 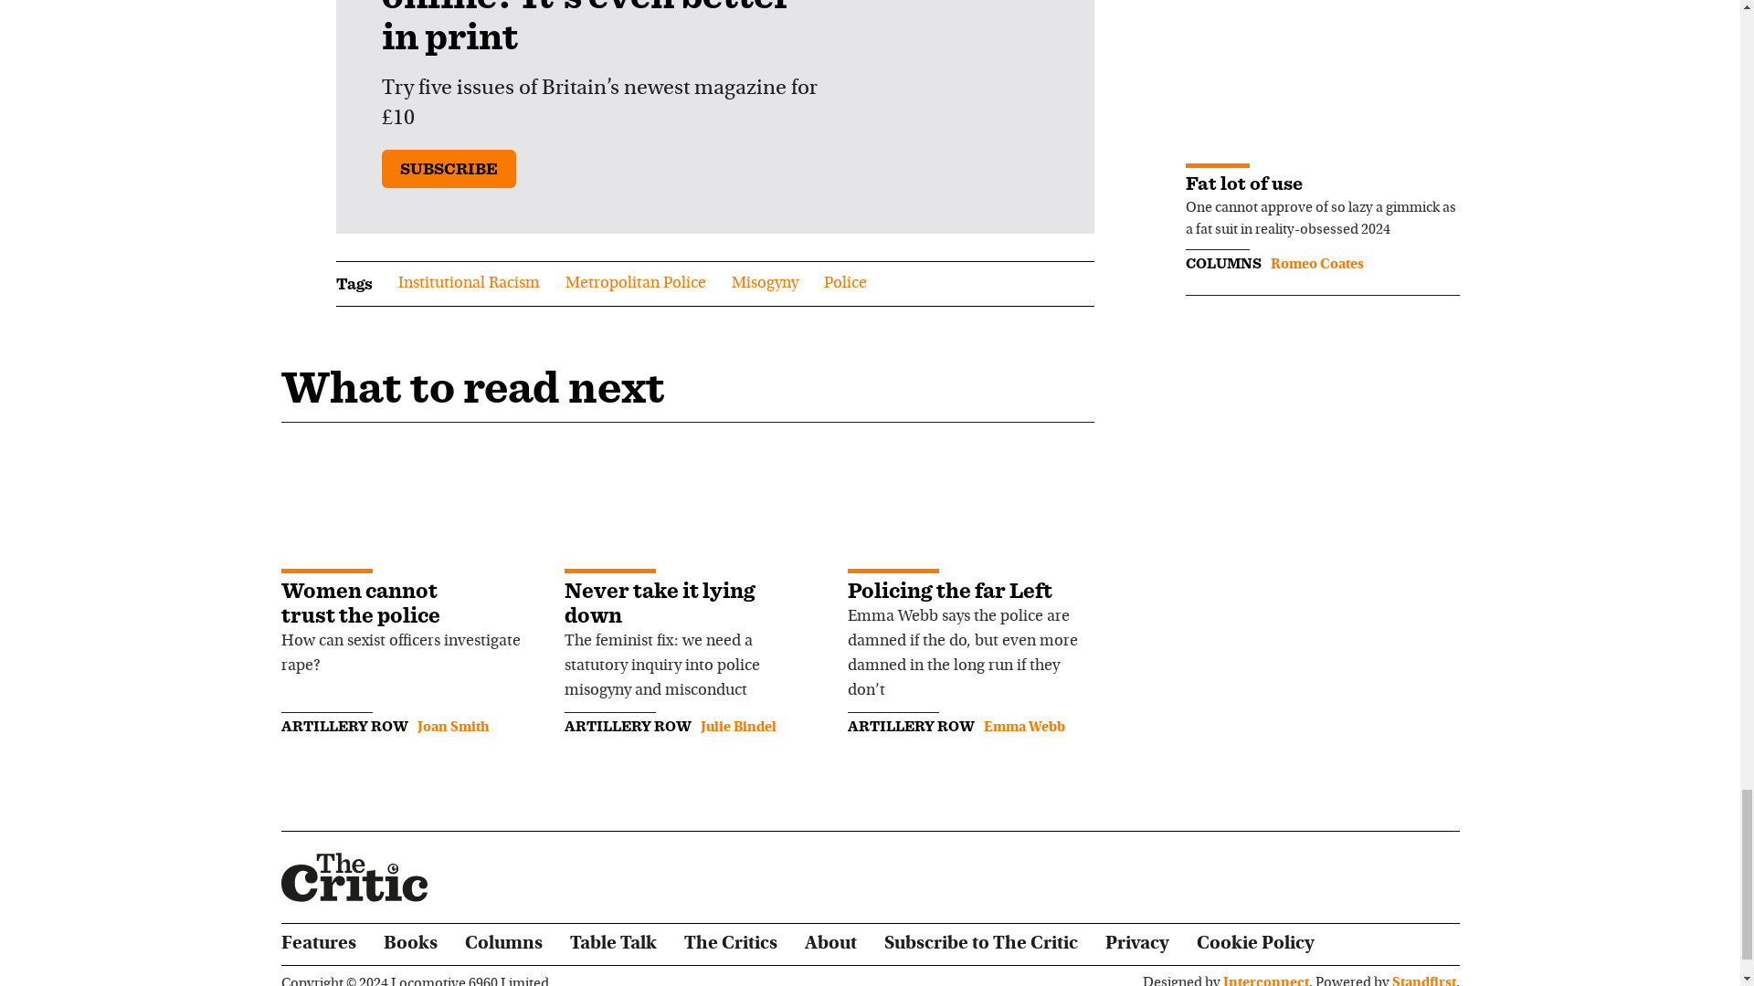 I want to click on Metropolitan Police, so click(x=634, y=283).